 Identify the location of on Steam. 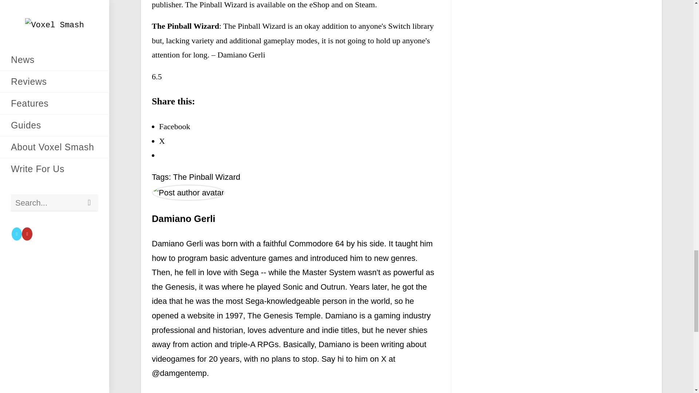
(360, 4).